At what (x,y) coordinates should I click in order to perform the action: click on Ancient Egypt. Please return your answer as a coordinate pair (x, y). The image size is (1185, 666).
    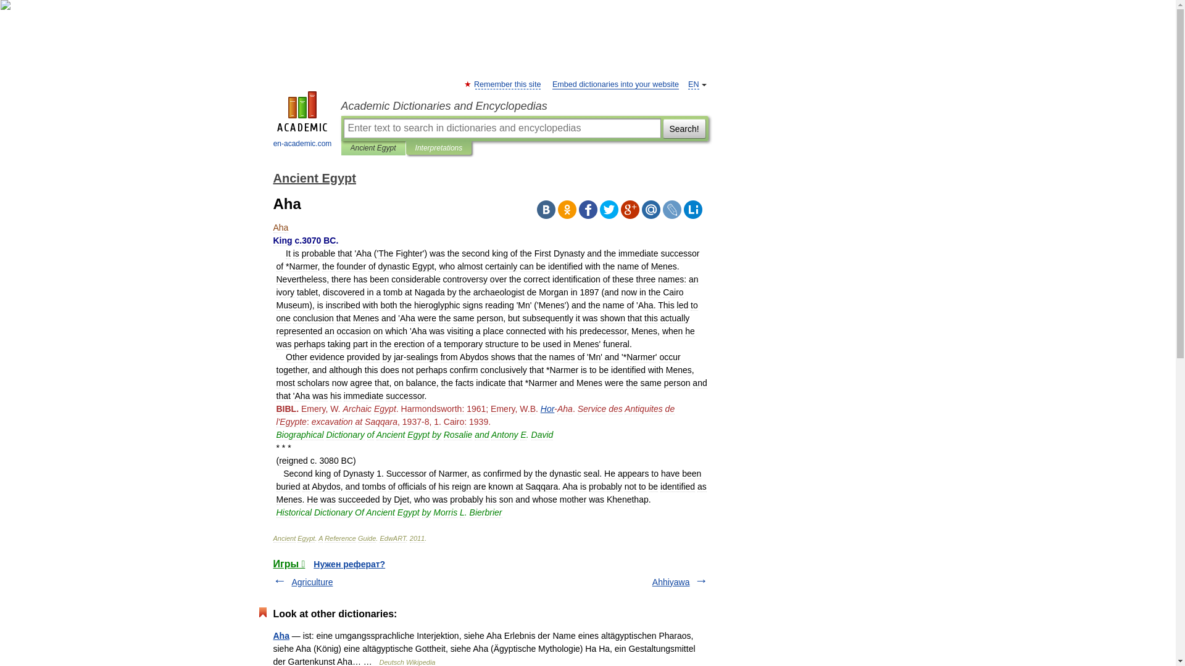
    Looking at the image, I should click on (314, 178).